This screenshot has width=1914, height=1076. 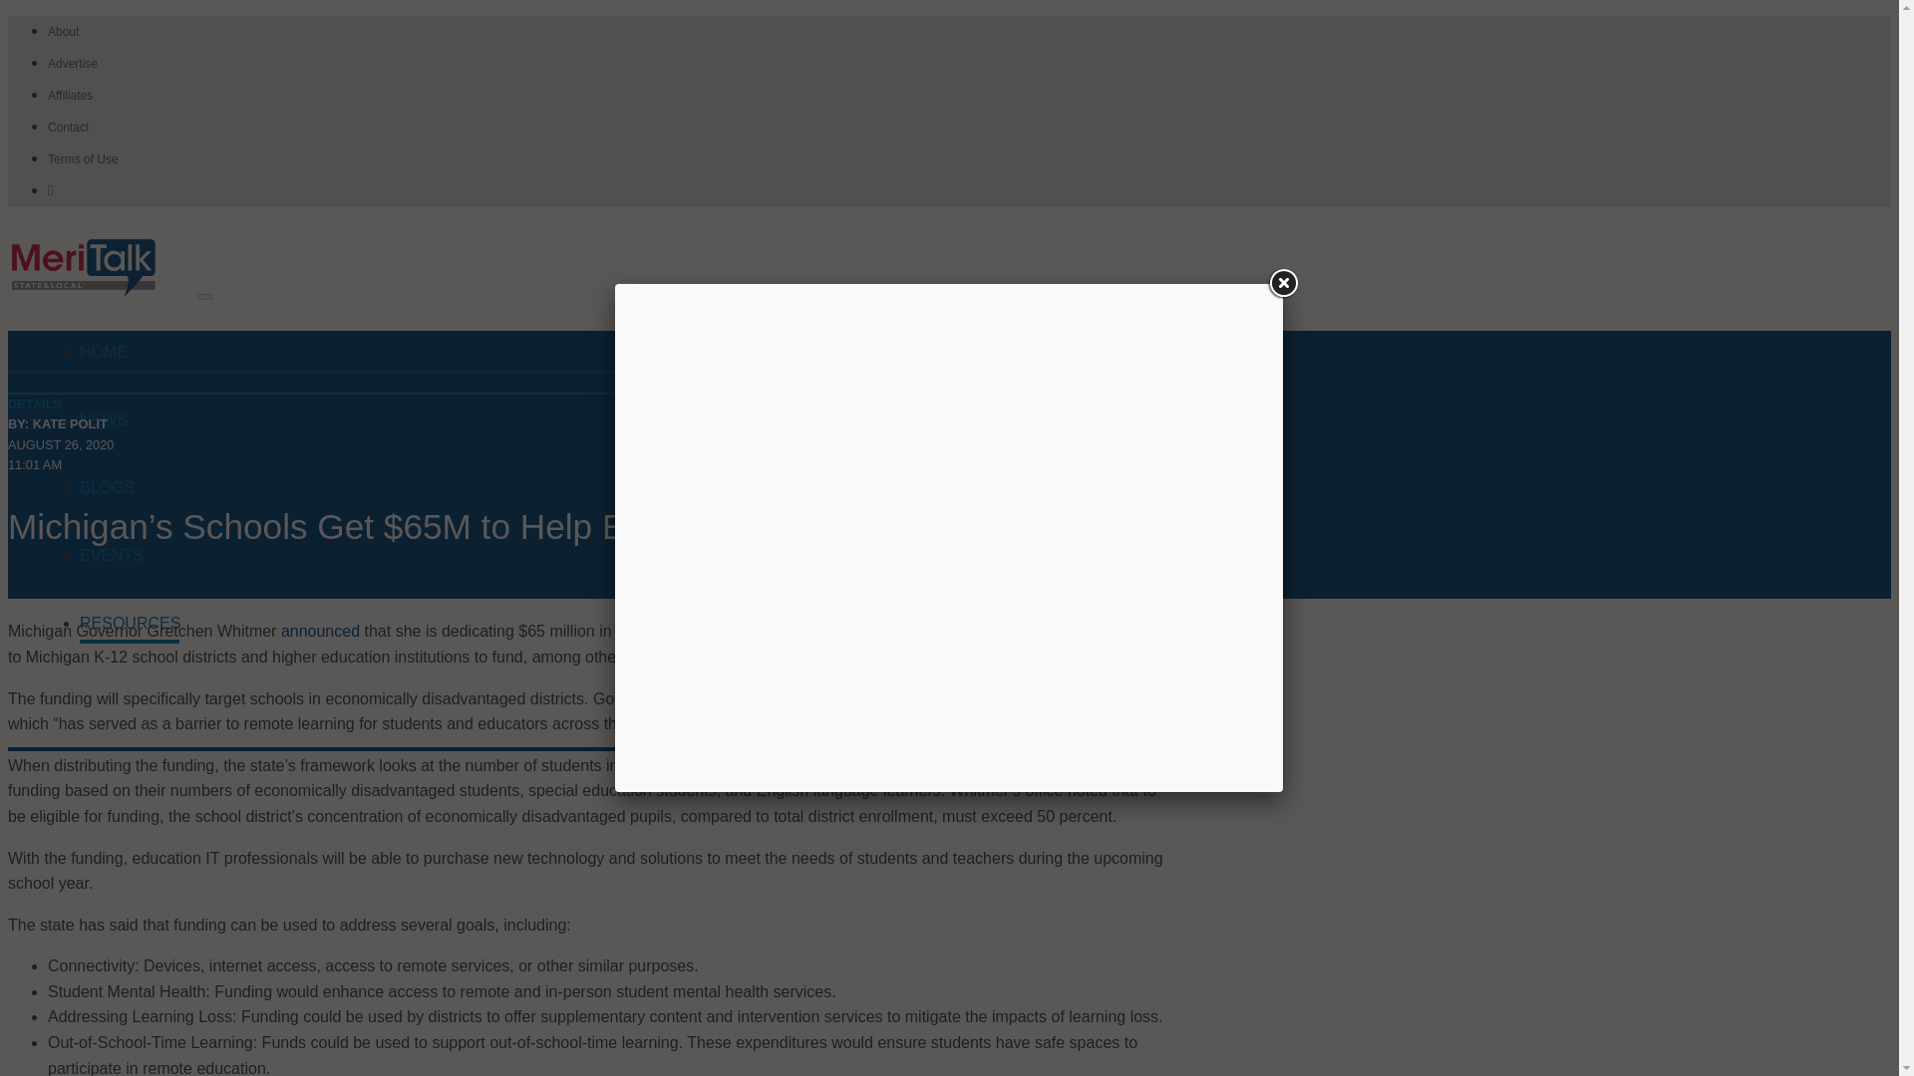 I want to click on About, so click(x=63, y=31).